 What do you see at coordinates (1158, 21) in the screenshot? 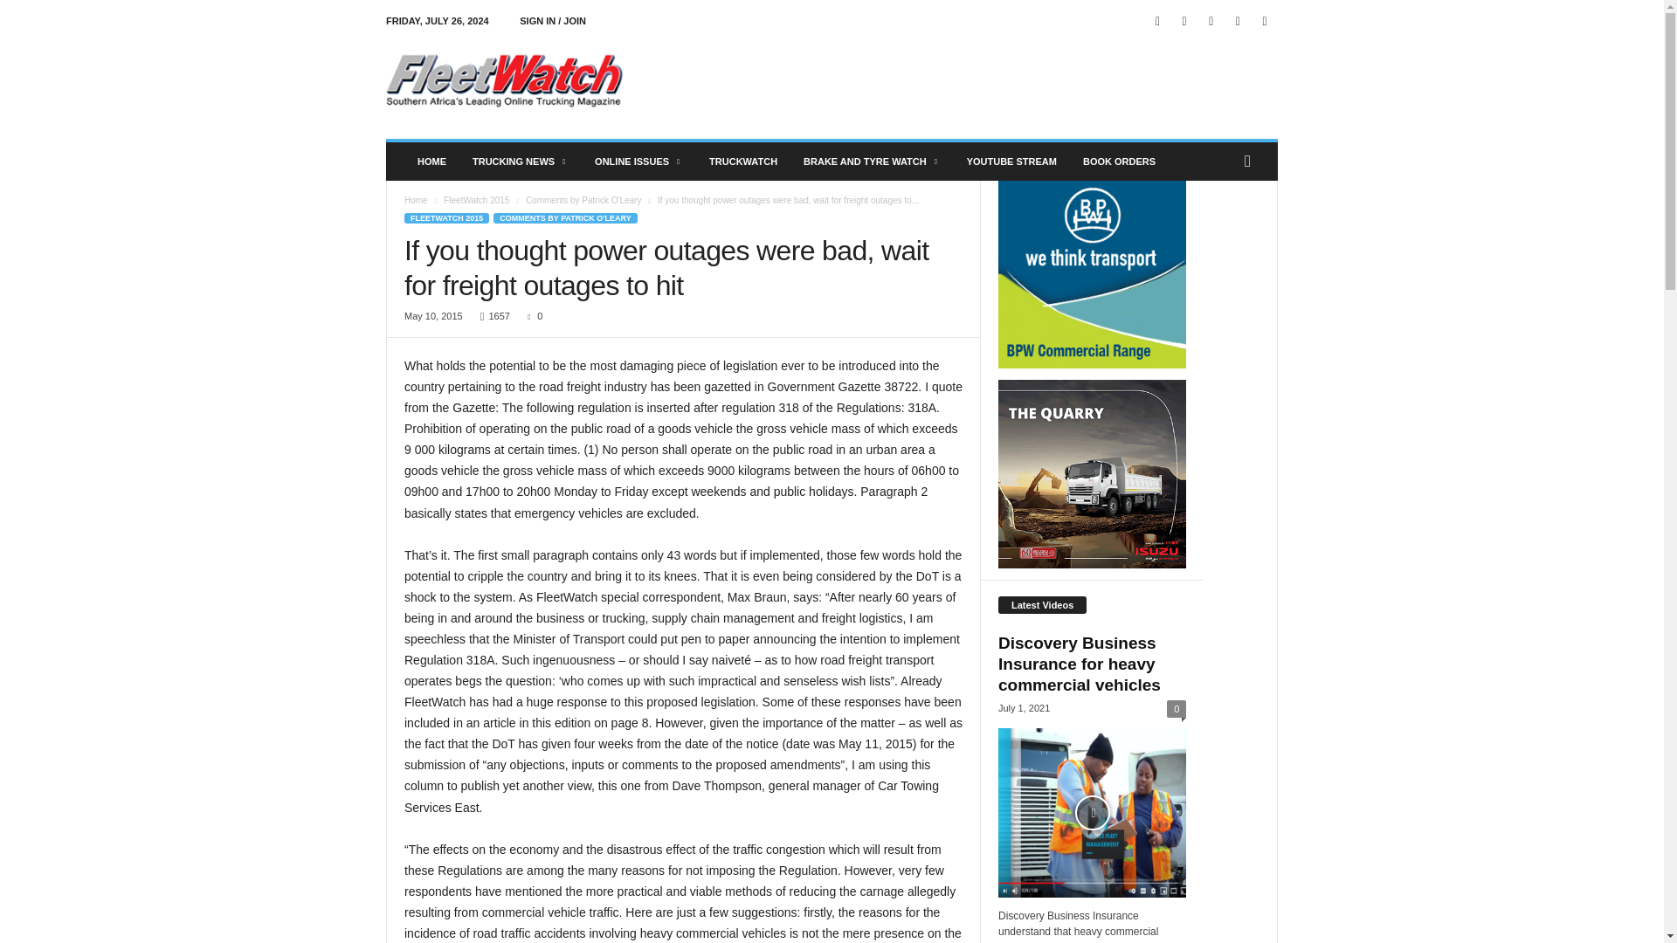
I see `Facebook` at bounding box center [1158, 21].